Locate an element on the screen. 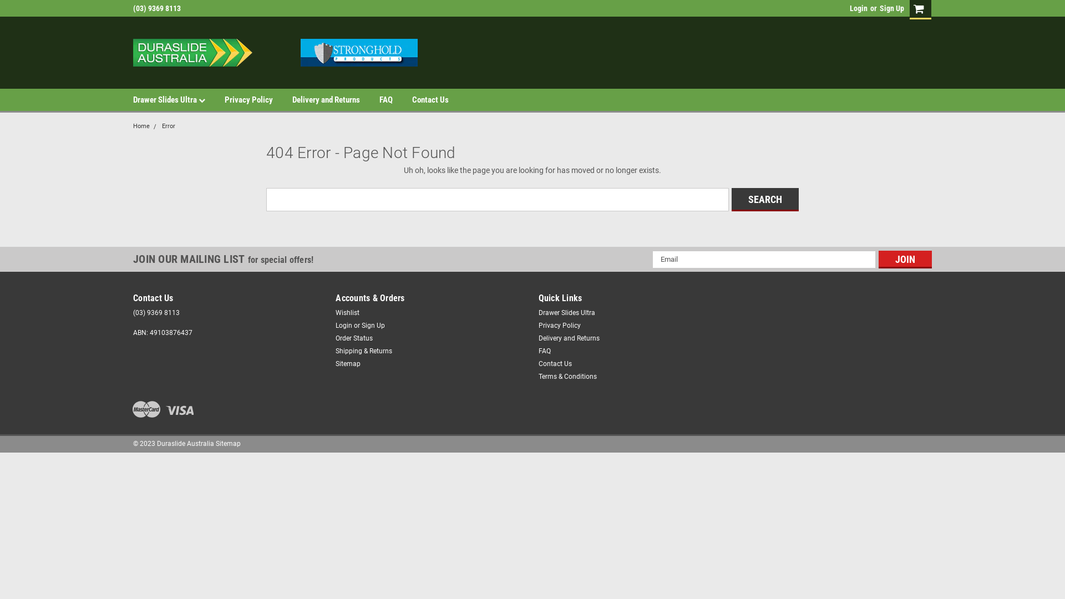 The image size is (1065, 599). FAQ is located at coordinates (544, 351).